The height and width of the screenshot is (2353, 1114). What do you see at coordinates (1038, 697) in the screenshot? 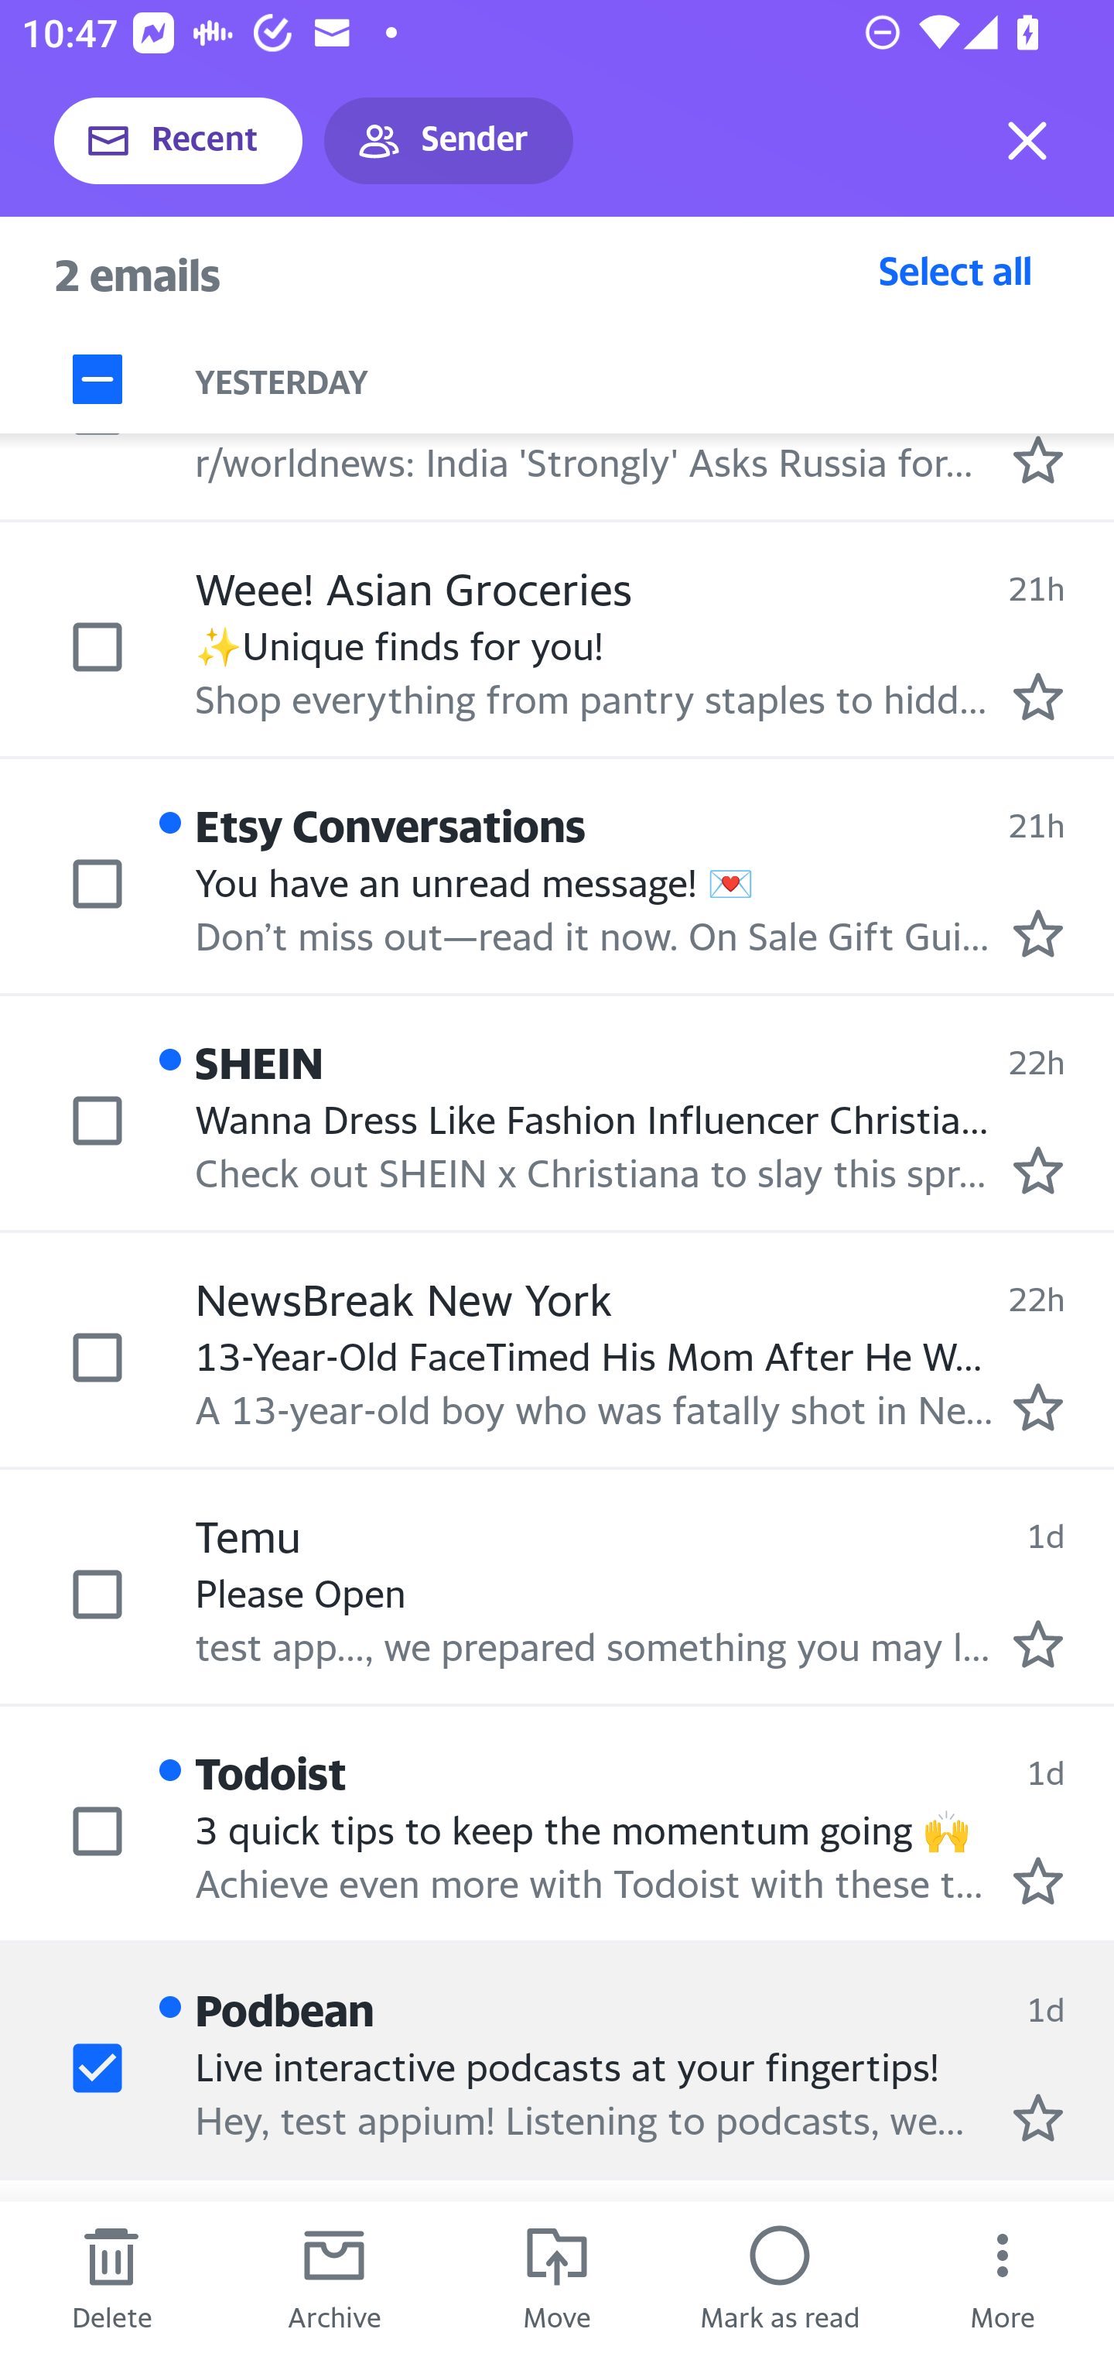
I see `Mark as starred.` at bounding box center [1038, 697].